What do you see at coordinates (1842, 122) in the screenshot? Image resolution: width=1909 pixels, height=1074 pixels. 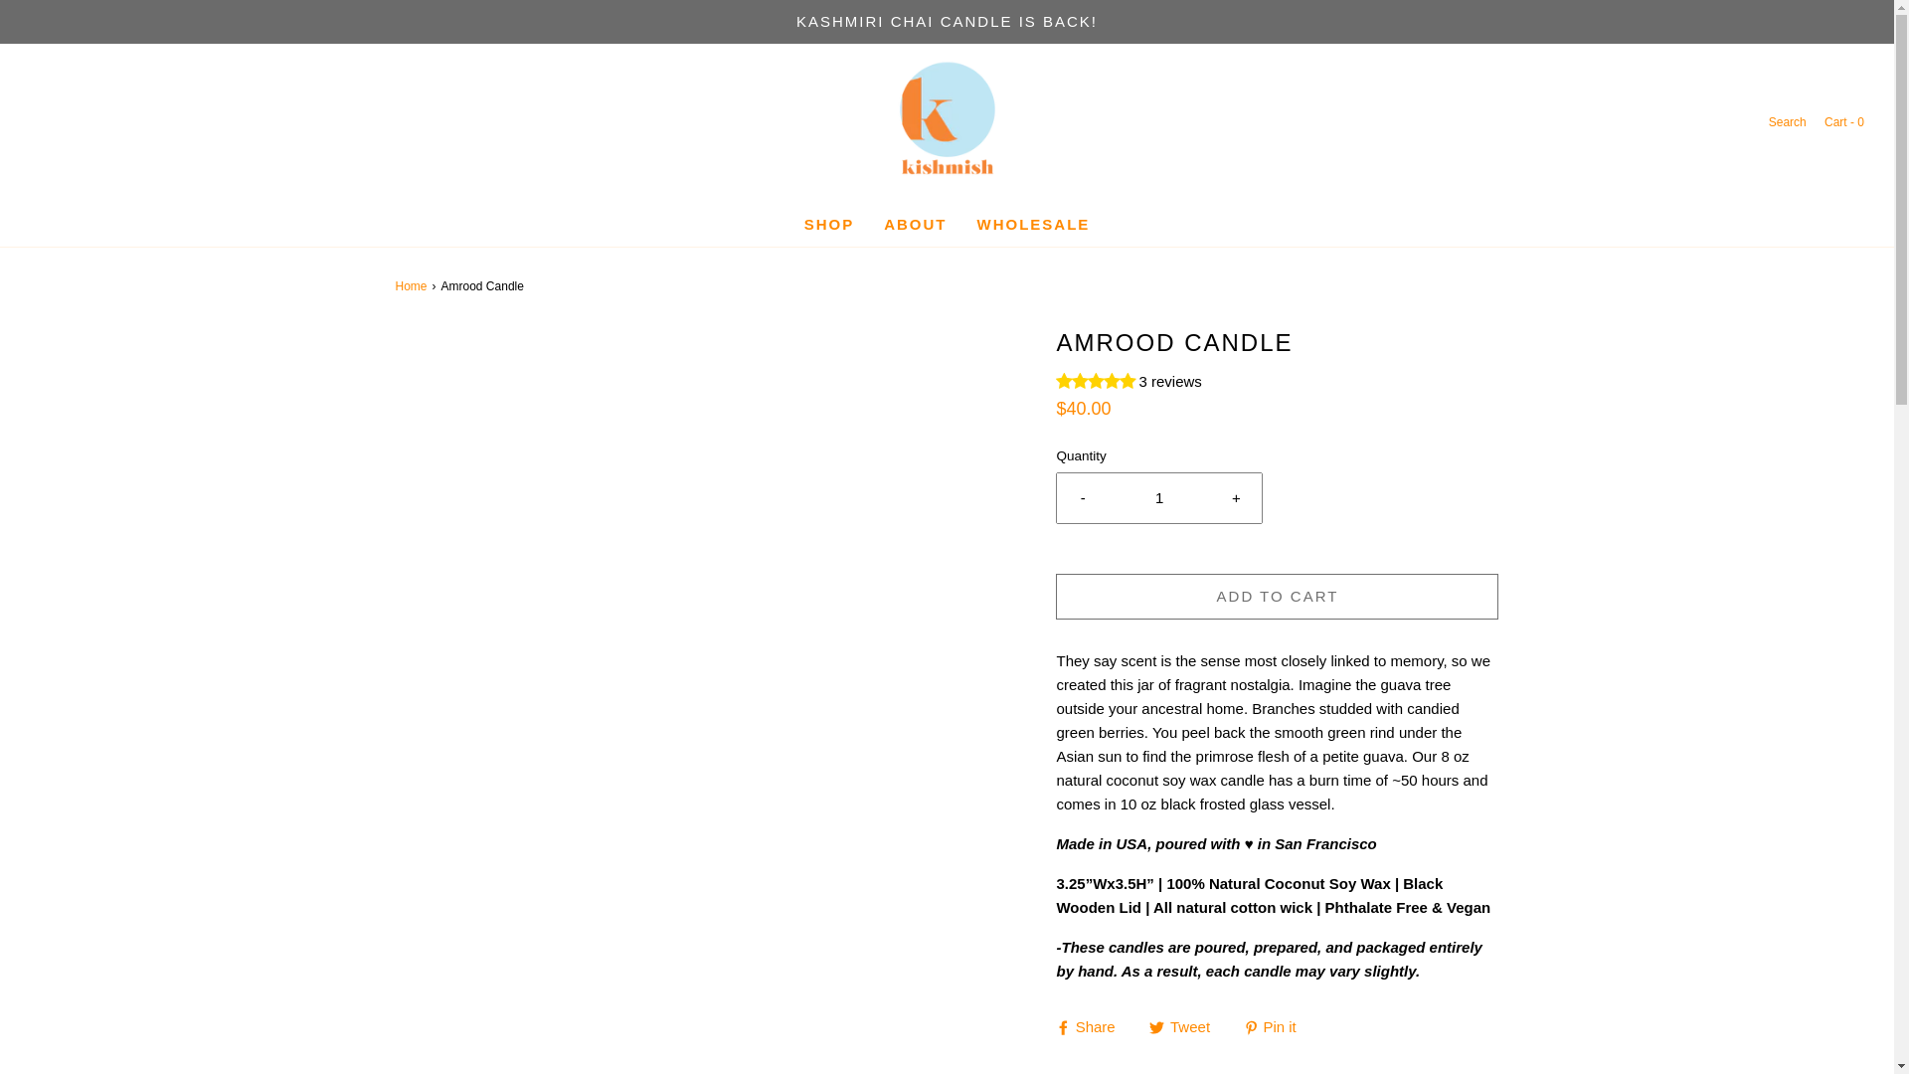 I see `Cart` at bounding box center [1842, 122].